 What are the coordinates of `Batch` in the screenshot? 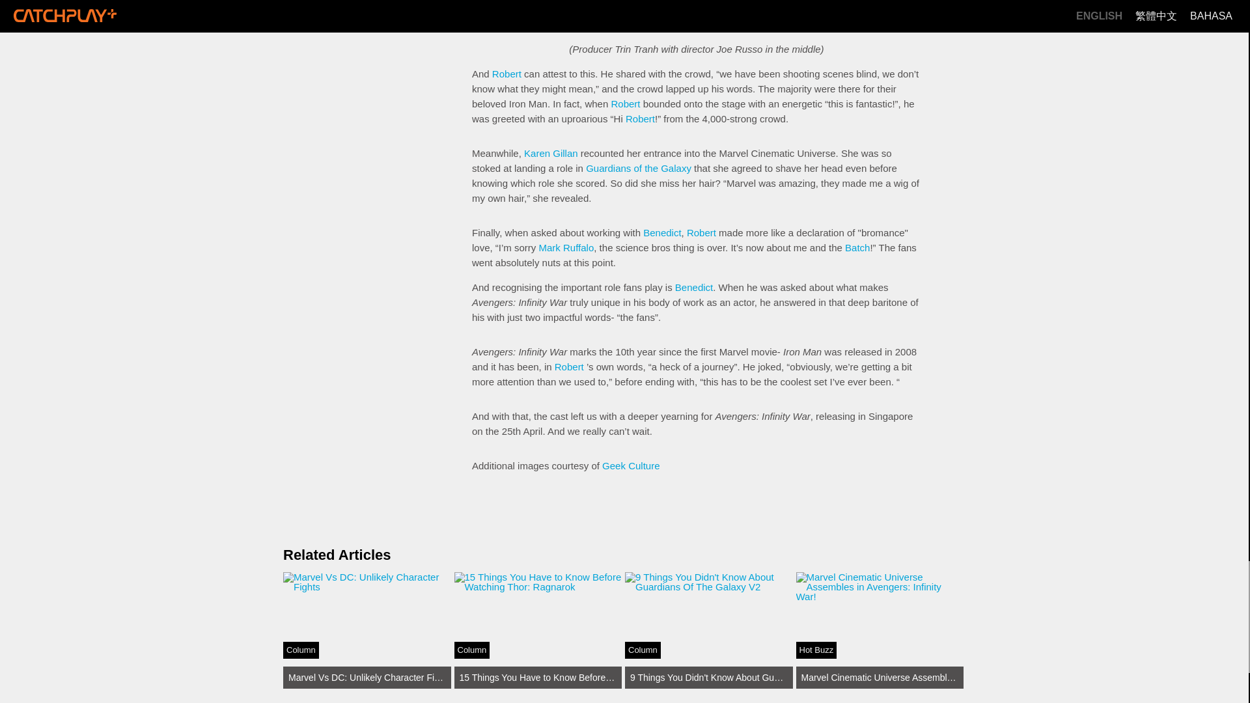 It's located at (582, 14).